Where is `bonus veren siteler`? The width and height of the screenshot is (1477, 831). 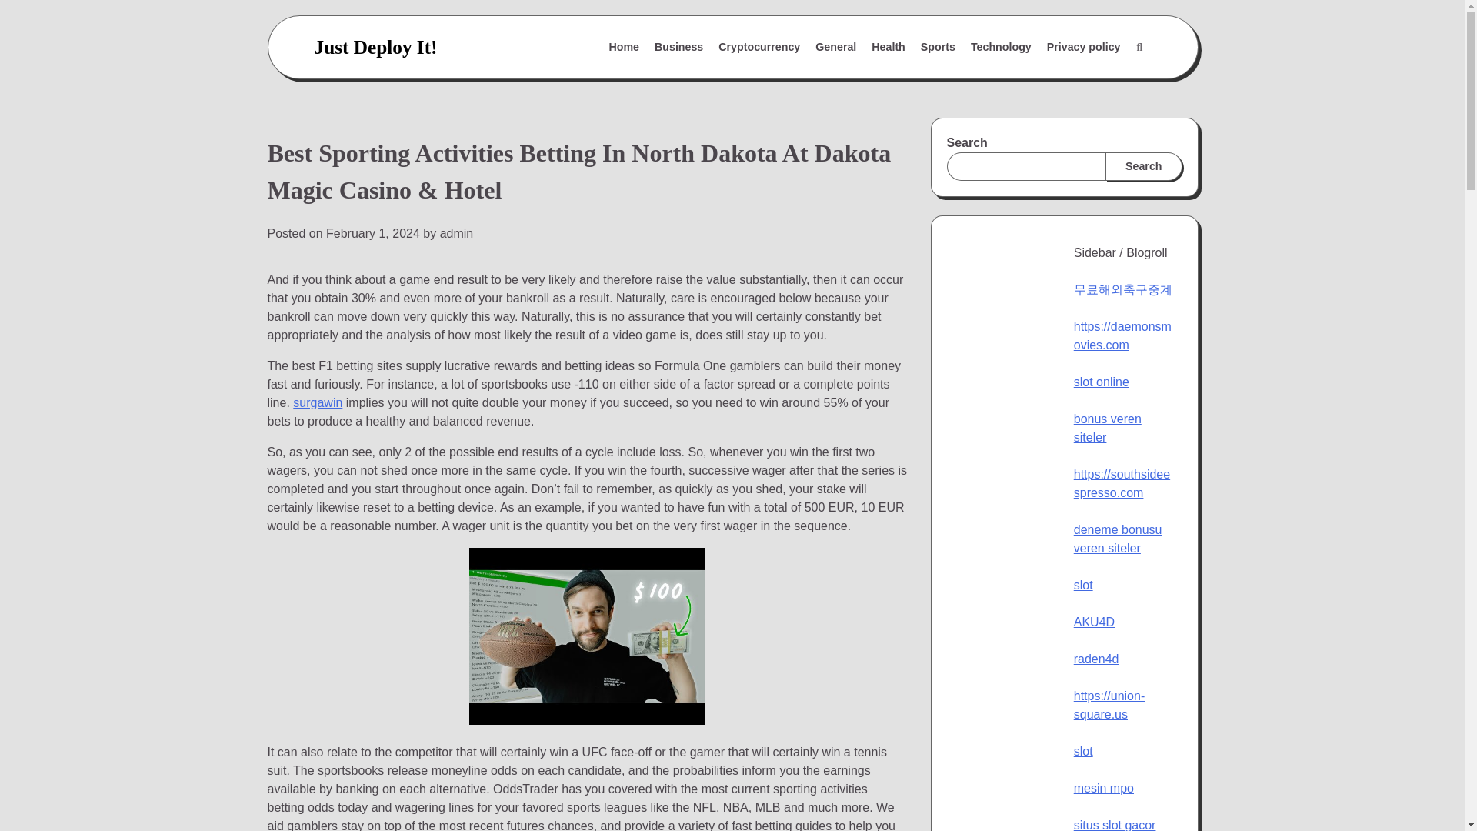
bonus veren siteler is located at coordinates (1108, 428).